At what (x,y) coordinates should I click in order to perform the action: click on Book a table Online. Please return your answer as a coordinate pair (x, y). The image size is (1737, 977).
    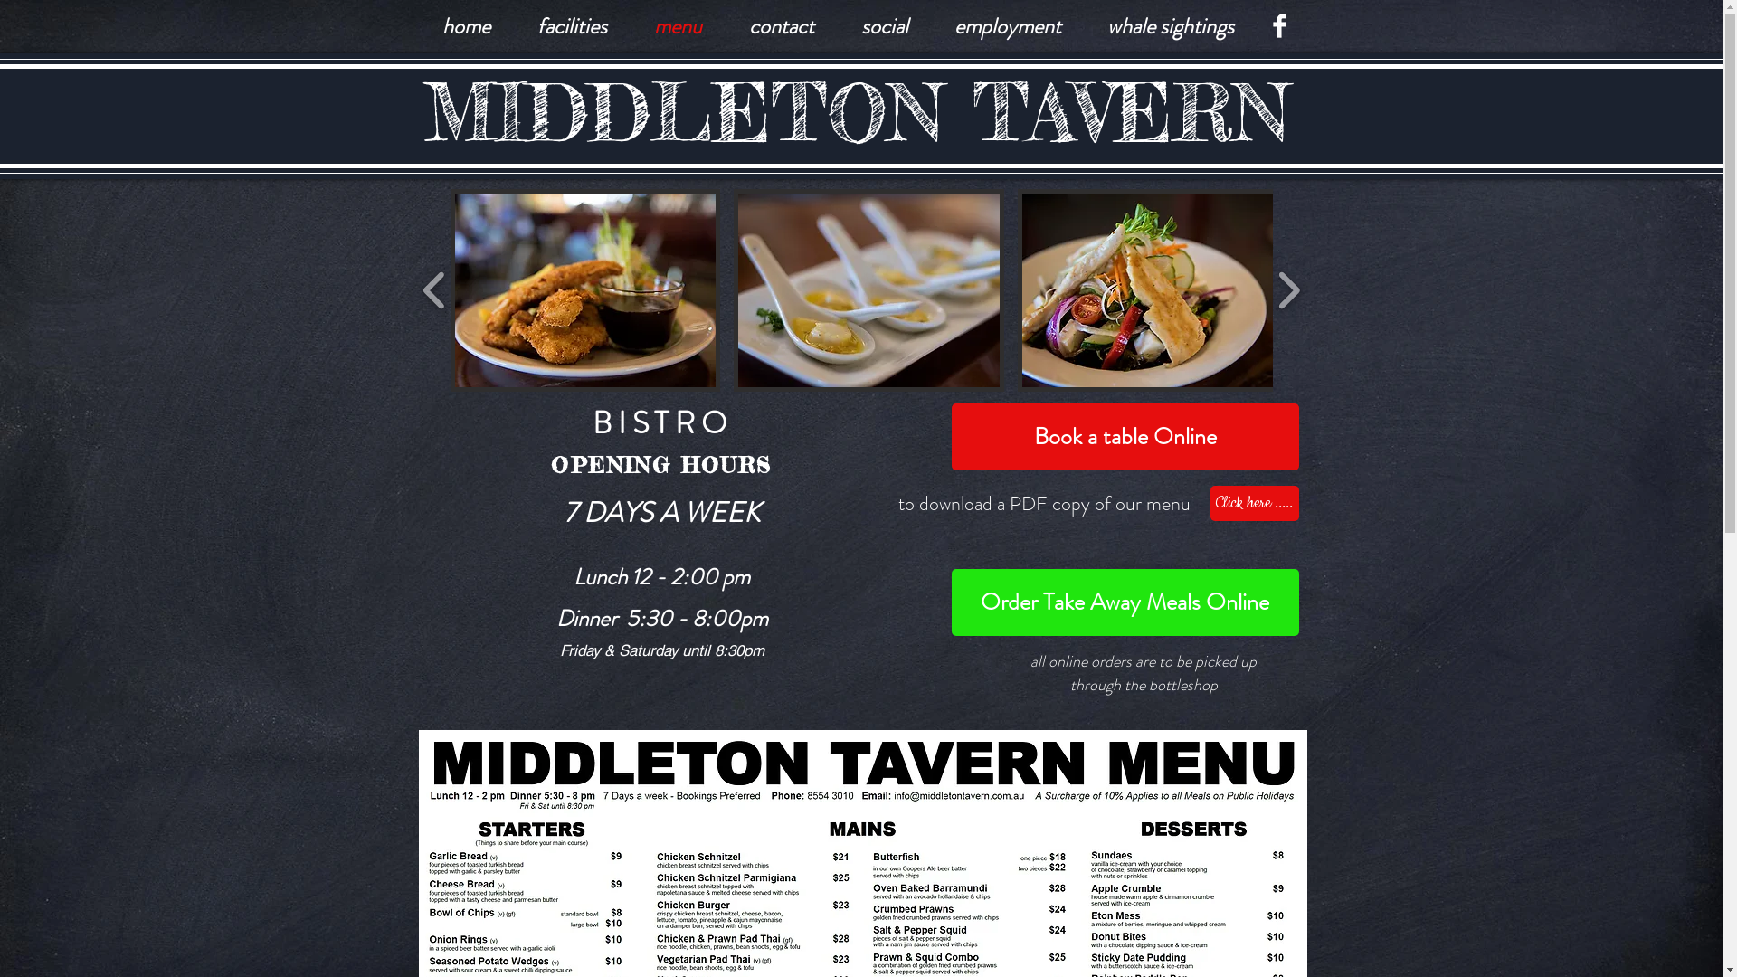
    Looking at the image, I should click on (1125, 437).